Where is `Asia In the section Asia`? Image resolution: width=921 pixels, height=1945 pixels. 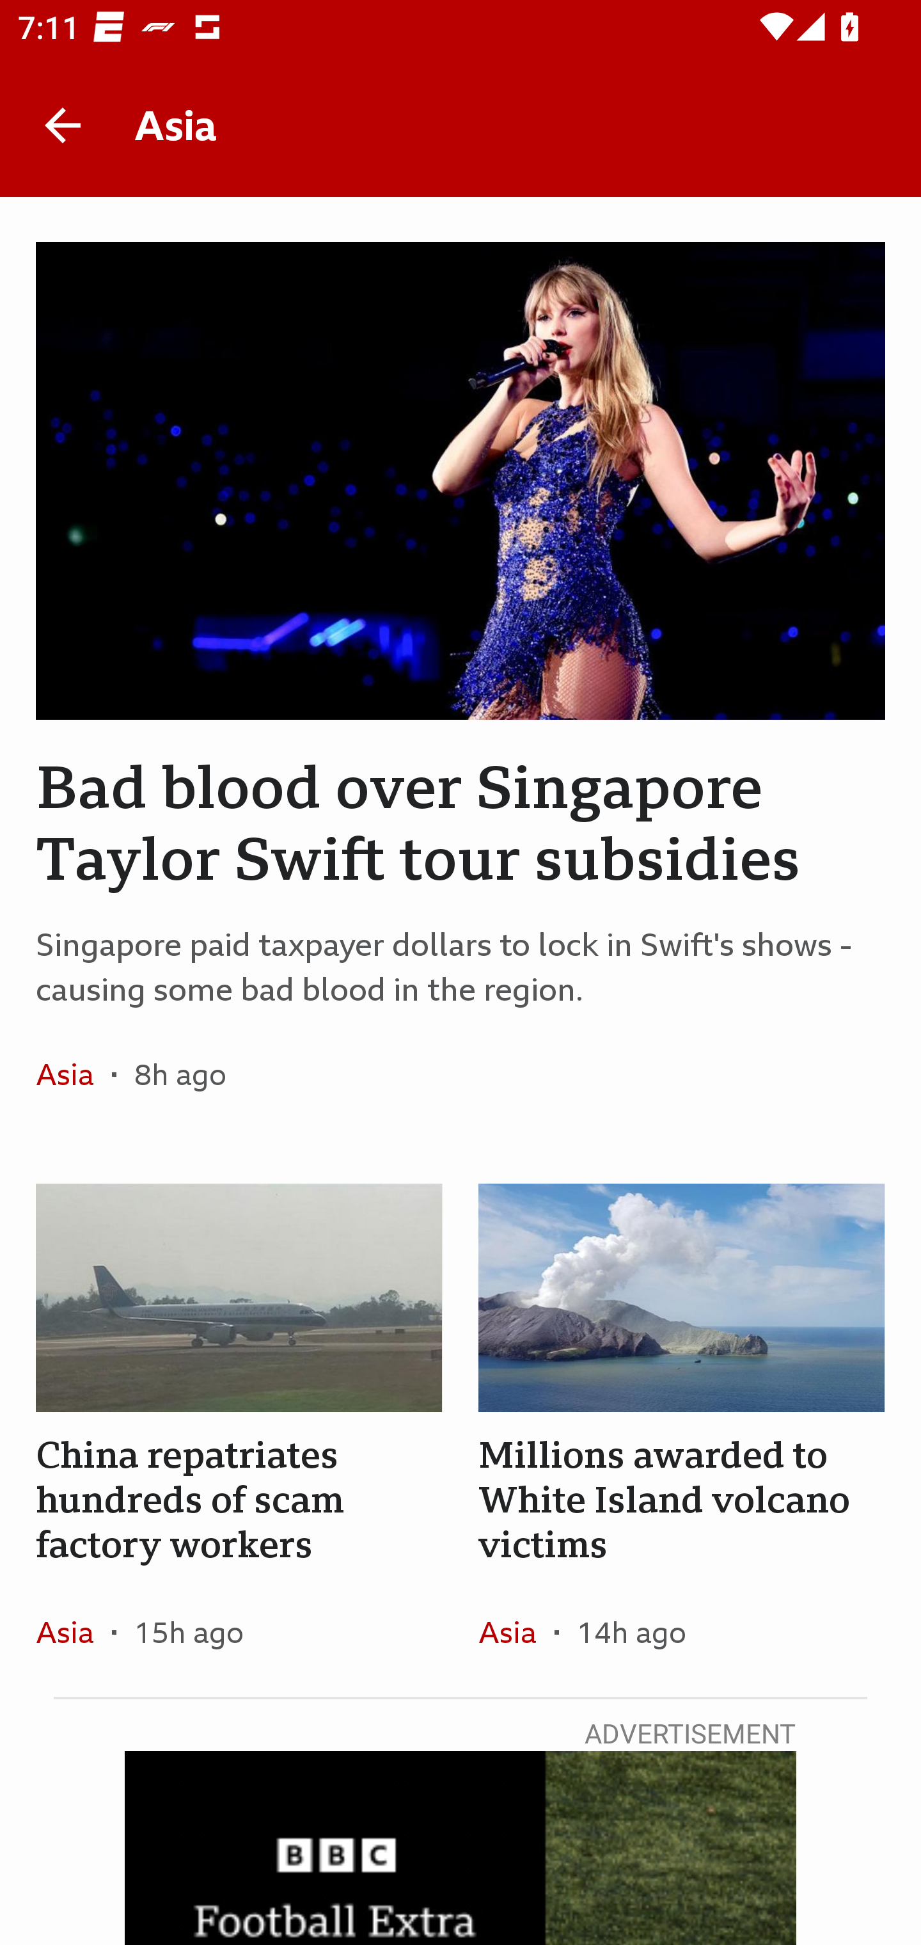
Asia In the section Asia is located at coordinates (74, 1631).